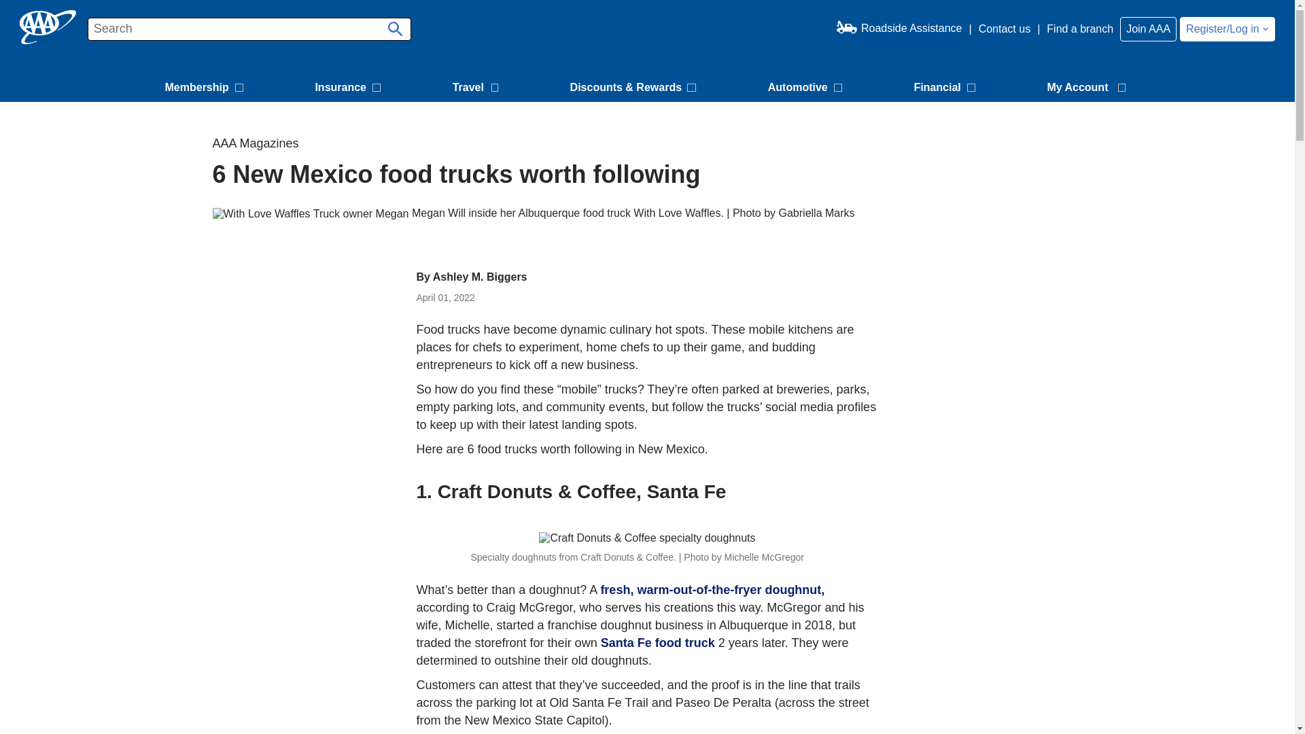 The width and height of the screenshot is (1305, 734). What do you see at coordinates (1088, 88) in the screenshot?
I see `My Account` at bounding box center [1088, 88].